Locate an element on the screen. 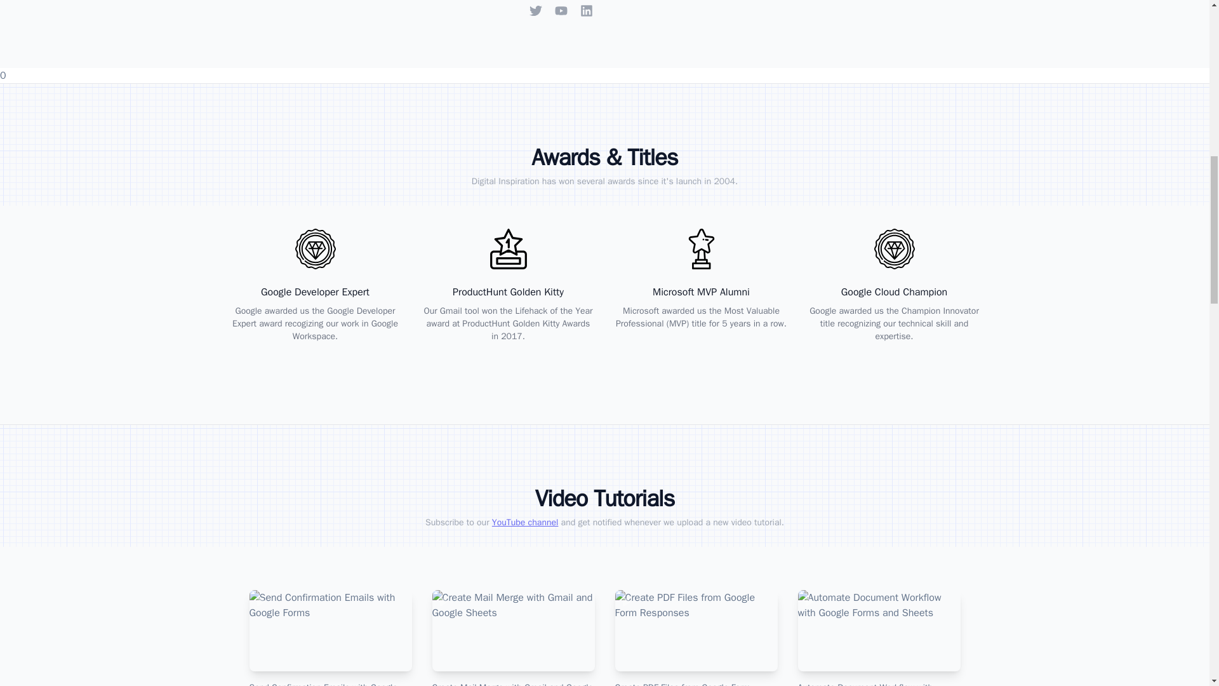  YouTube is located at coordinates (561, 10).